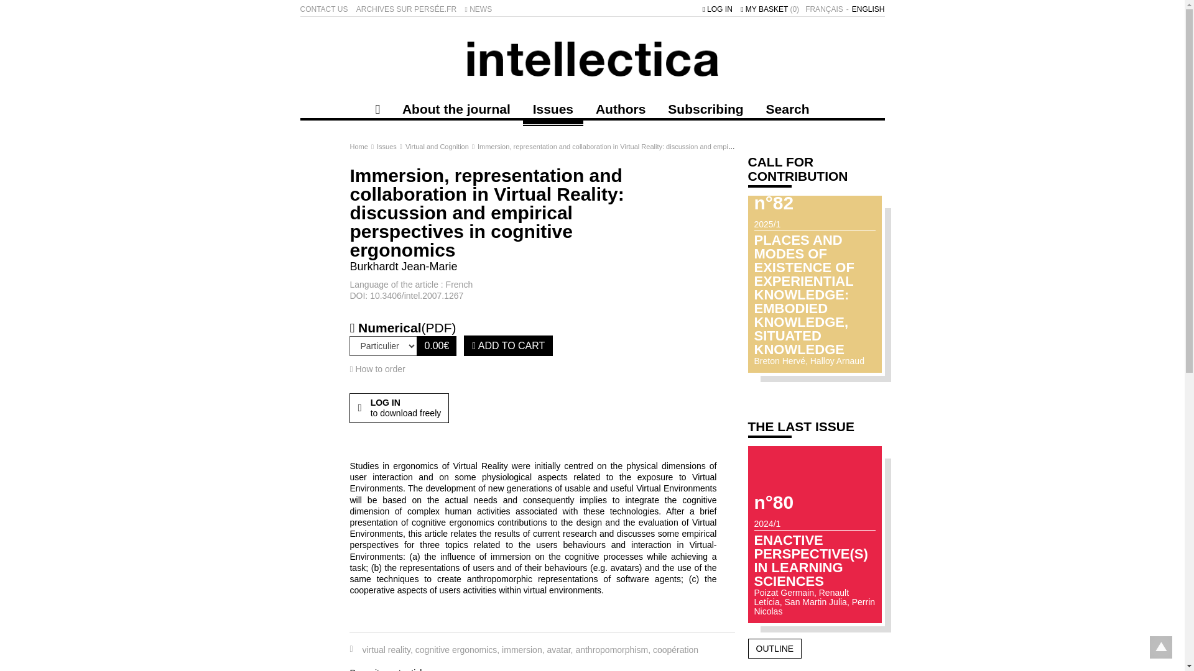 The width and height of the screenshot is (1194, 671). Describe the element at coordinates (359, 147) in the screenshot. I see `Home` at that location.